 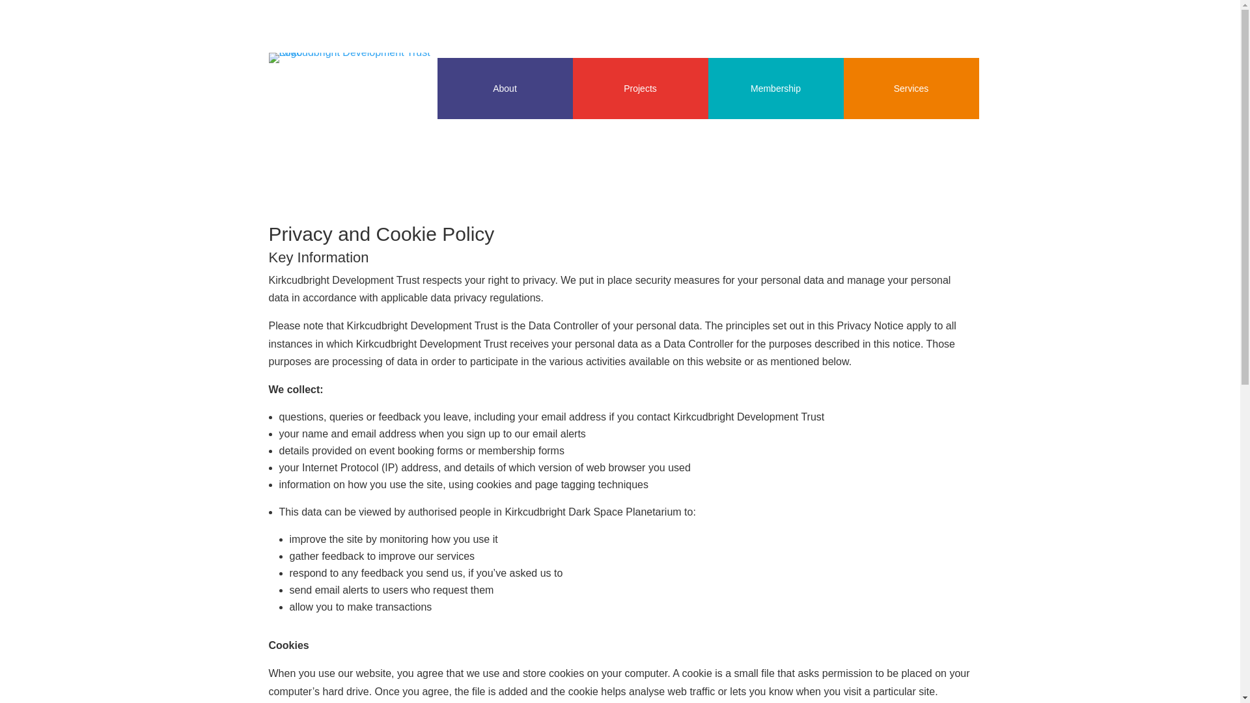 I want to click on Services, so click(x=911, y=88).